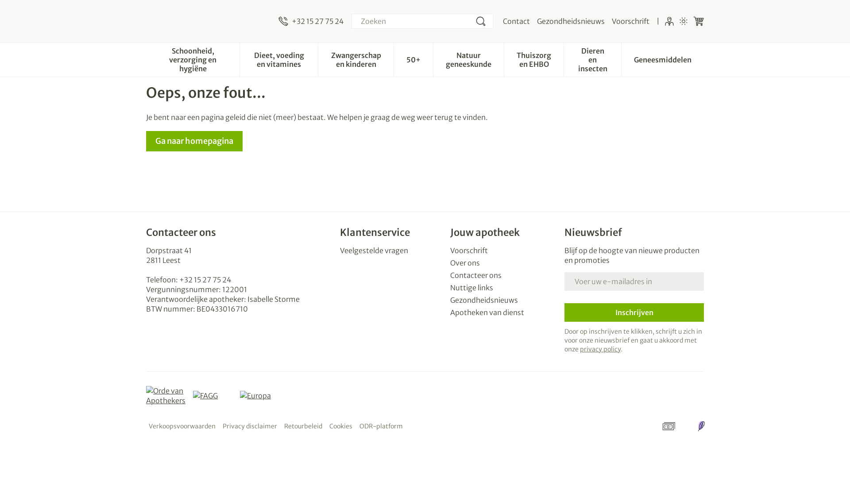 The height and width of the screenshot is (478, 850). I want to click on Licht modus, so click(684, 21).